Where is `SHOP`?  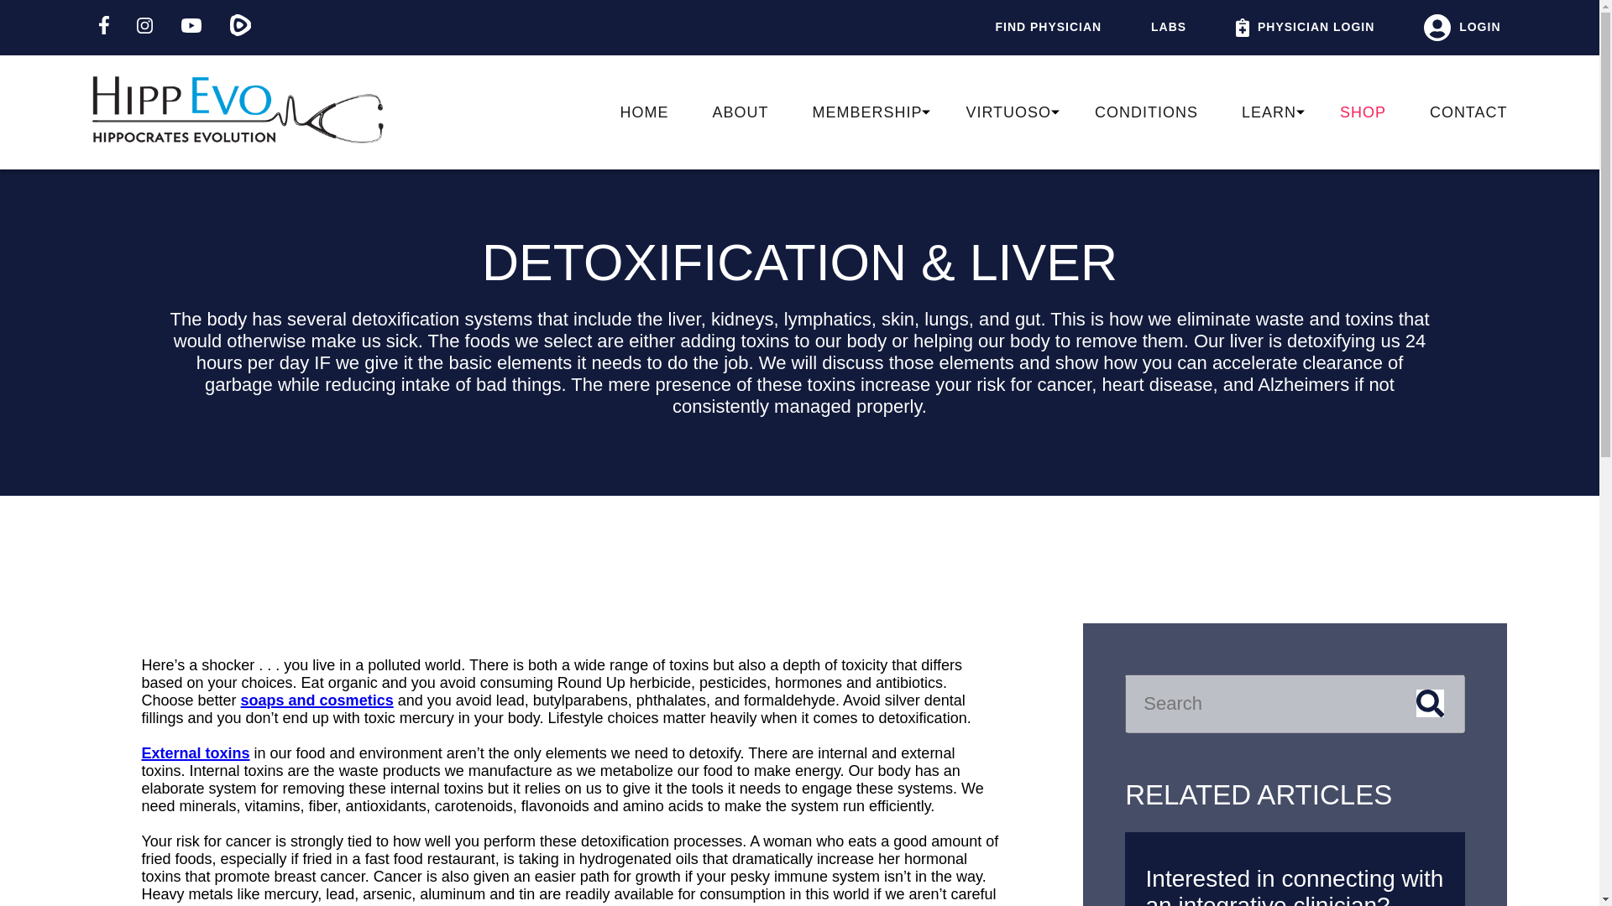
SHOP is located at coordinates (1363, 112).